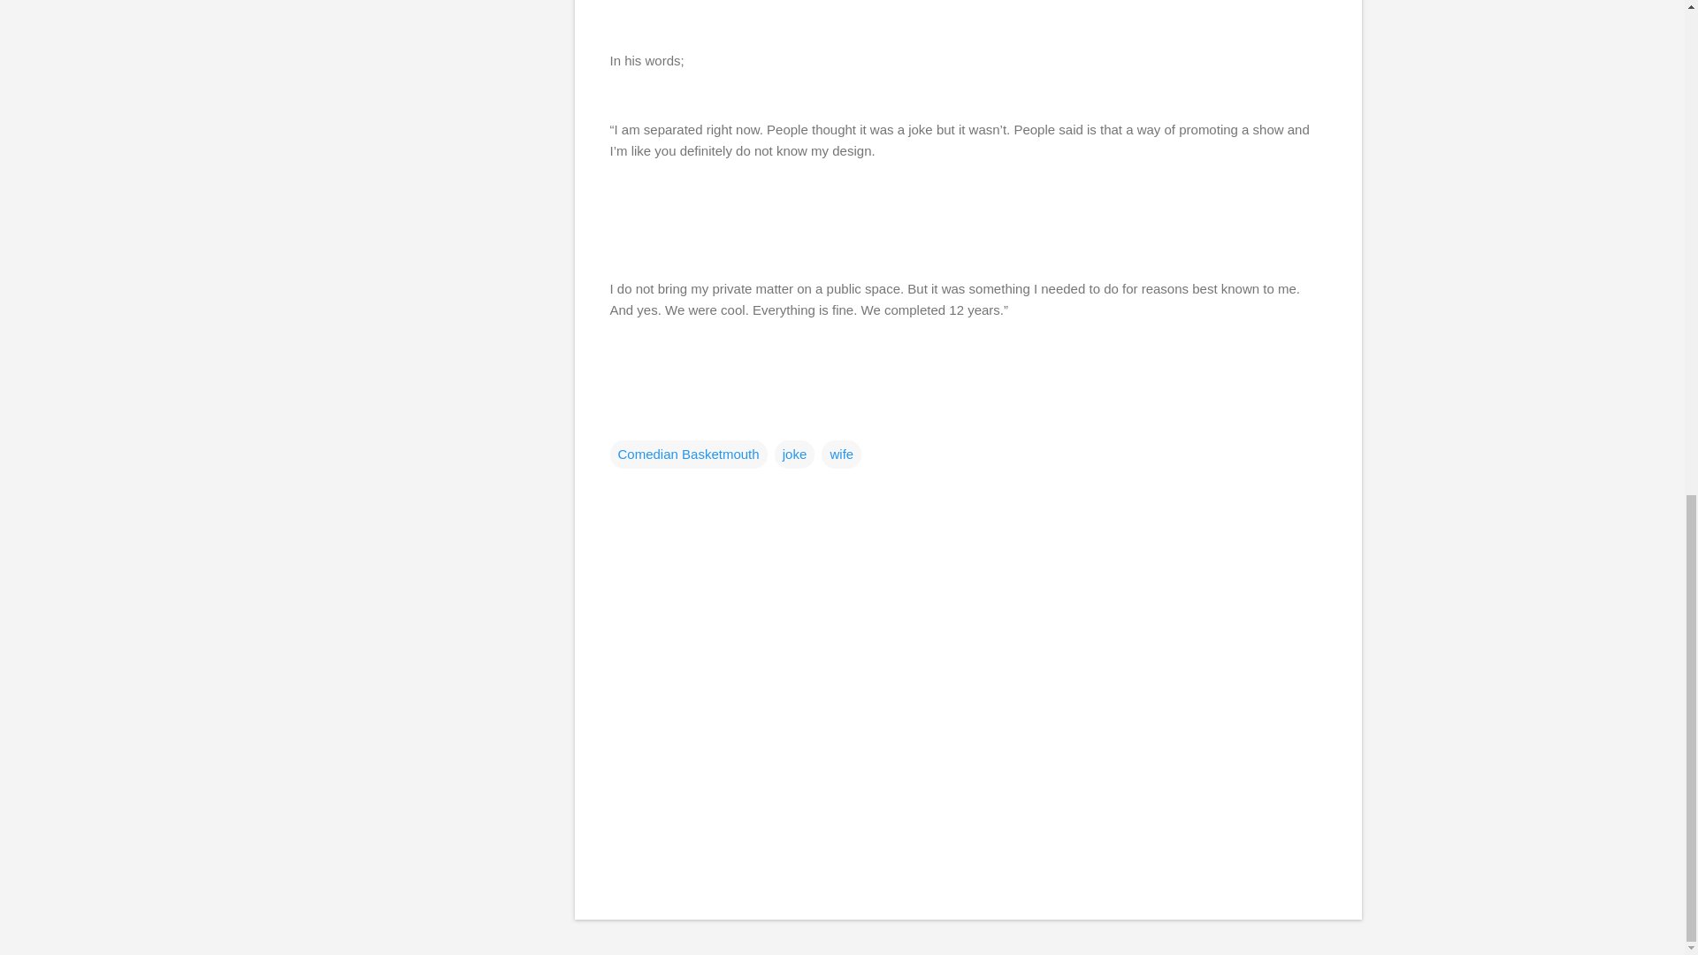 This screenshot has width=1698, height=955. Describe the element at coordinates (688, 453) in the screenshot. I see `Comedian Basketmouth` at that location.